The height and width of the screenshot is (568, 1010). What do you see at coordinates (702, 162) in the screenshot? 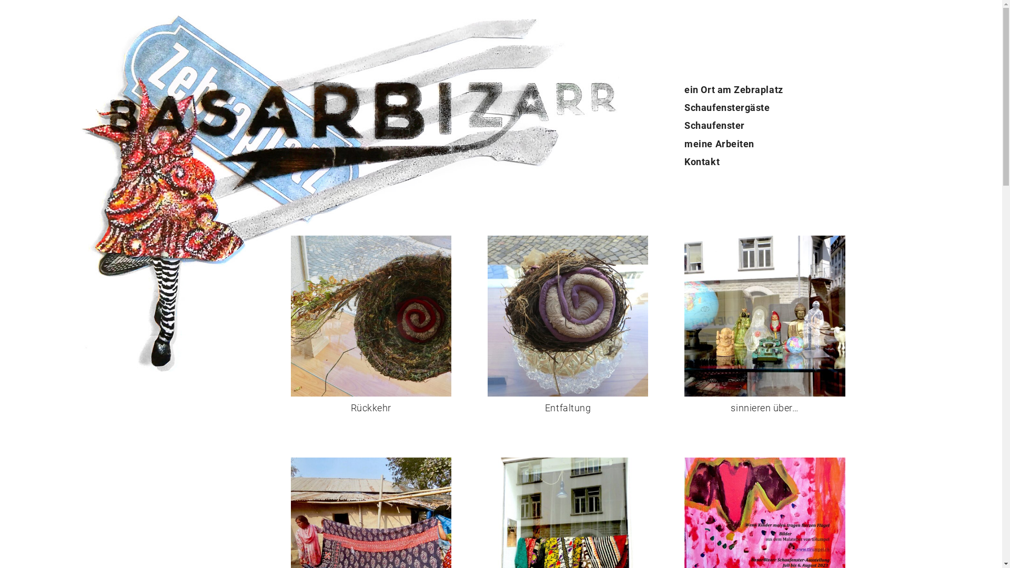
I see `Kontakt` at bounding box center [702, 162].